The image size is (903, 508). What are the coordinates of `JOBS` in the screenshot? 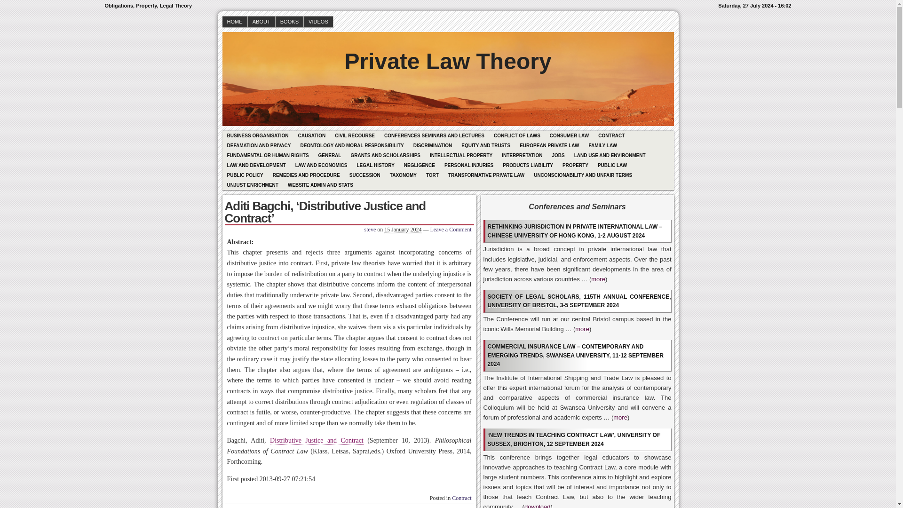 It's located at (558, 155).